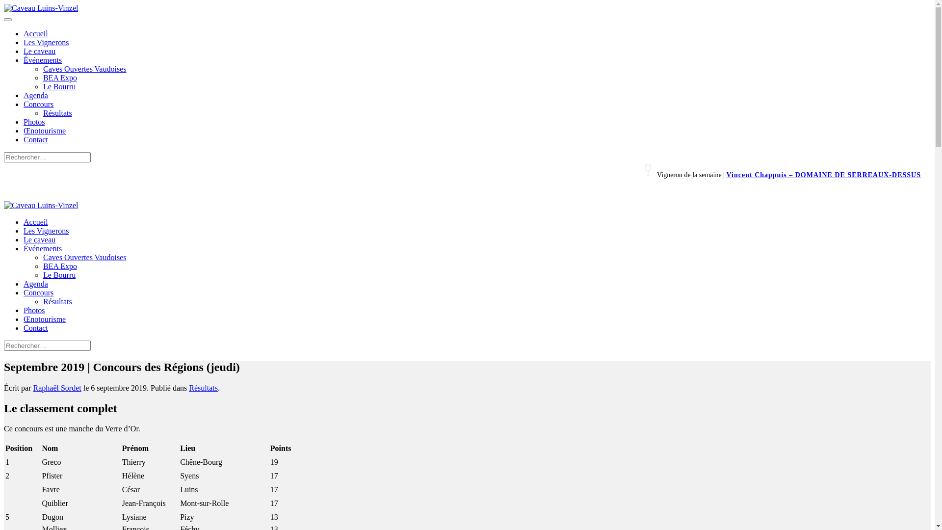 The image size is (942, 530). Describe the element at coordinates (36, 95) in the screenshot. I see `Agenda` at that location.